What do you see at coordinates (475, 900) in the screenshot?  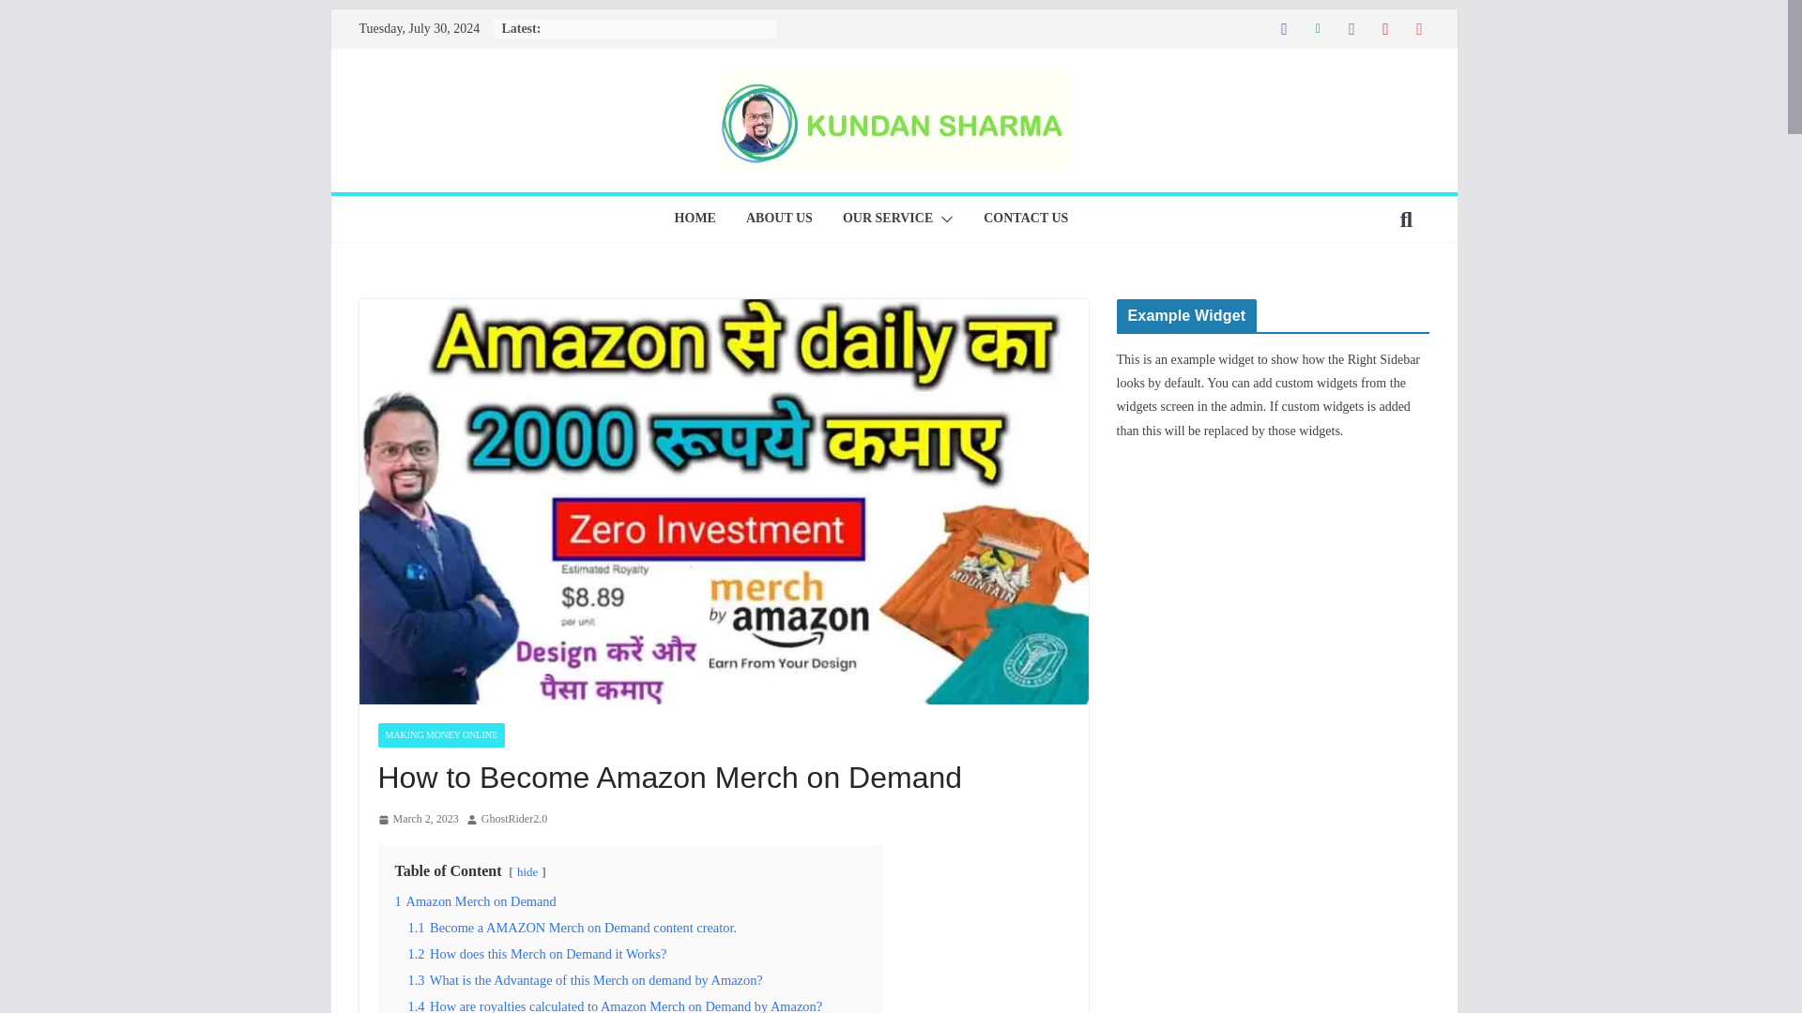 I see `1 Amazon Merch on Demand` at bounding box center [475, 900].